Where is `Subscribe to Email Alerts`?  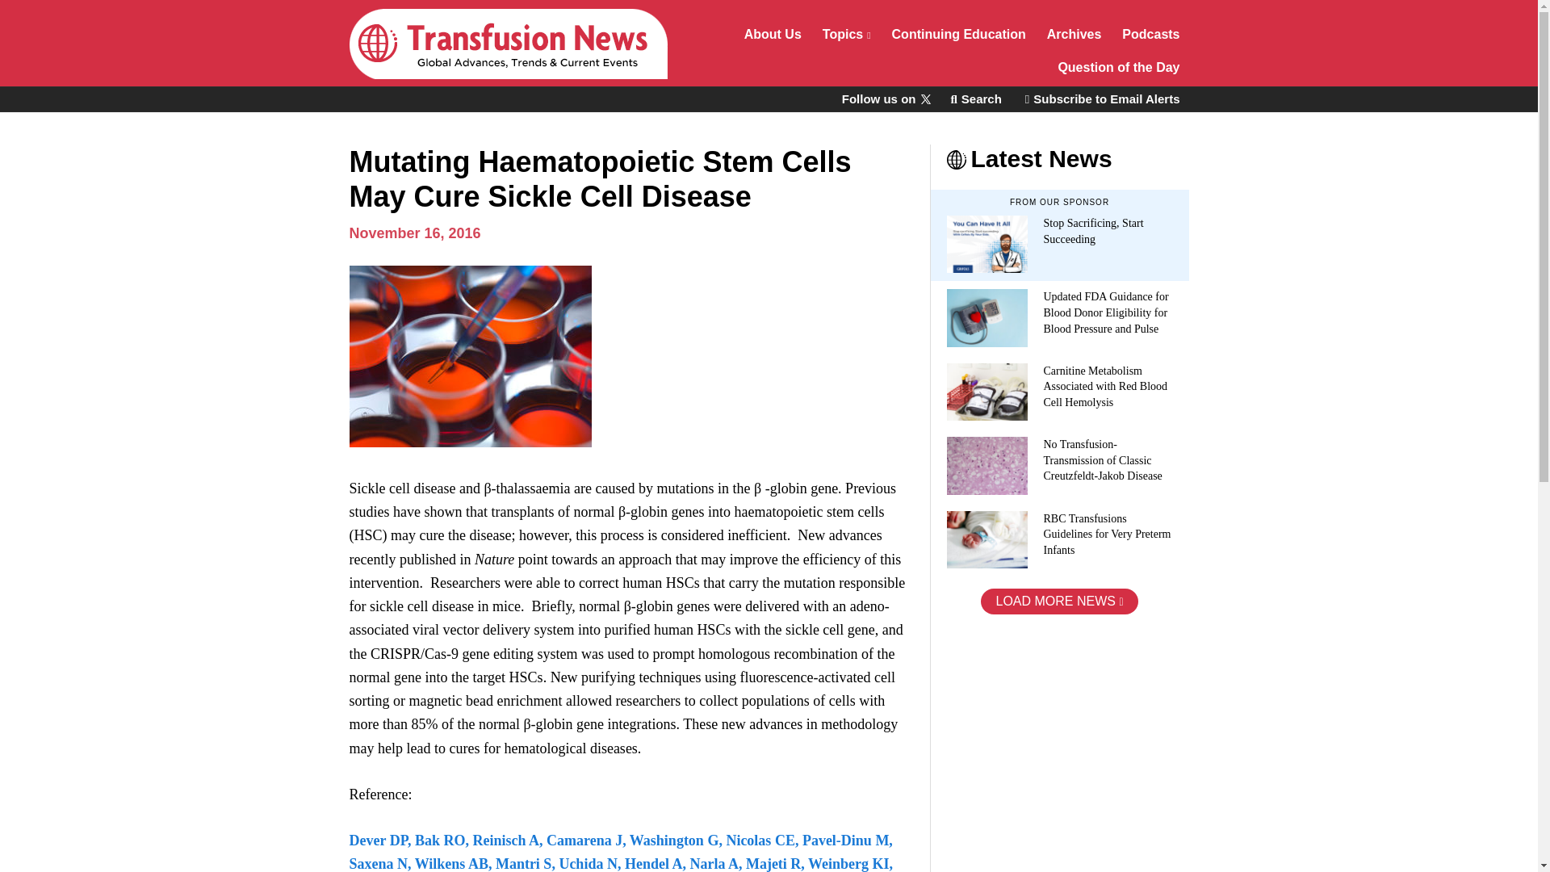
Subscribe to Email Alerts is located at coordinates (1103, 99).